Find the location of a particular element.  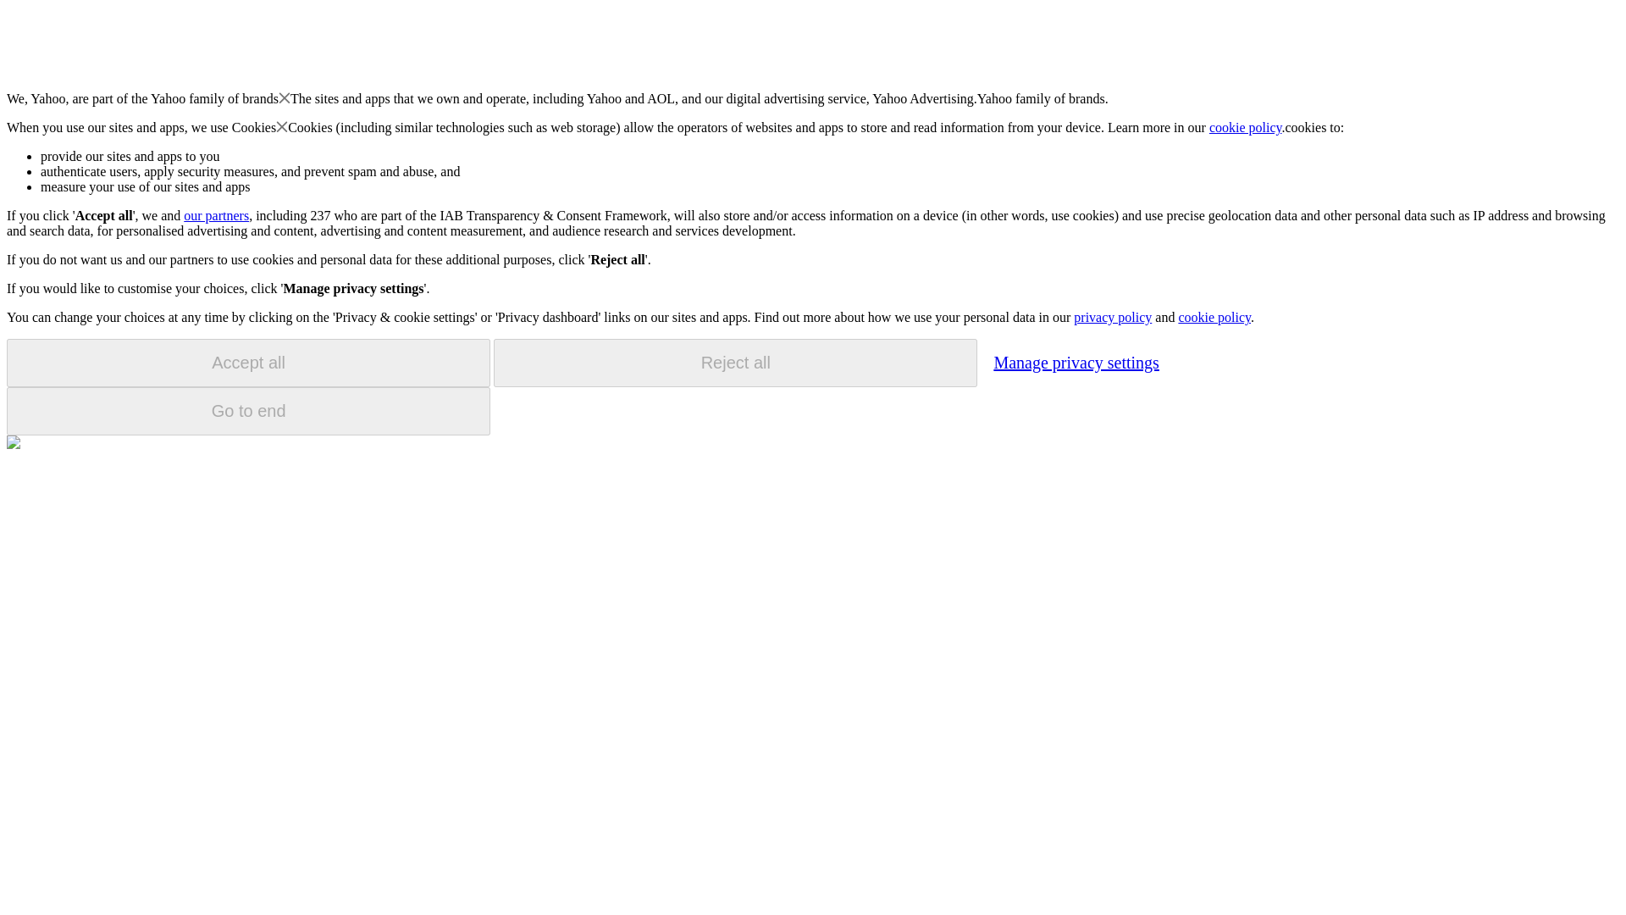

our partners is located at coordinates (215, 215).